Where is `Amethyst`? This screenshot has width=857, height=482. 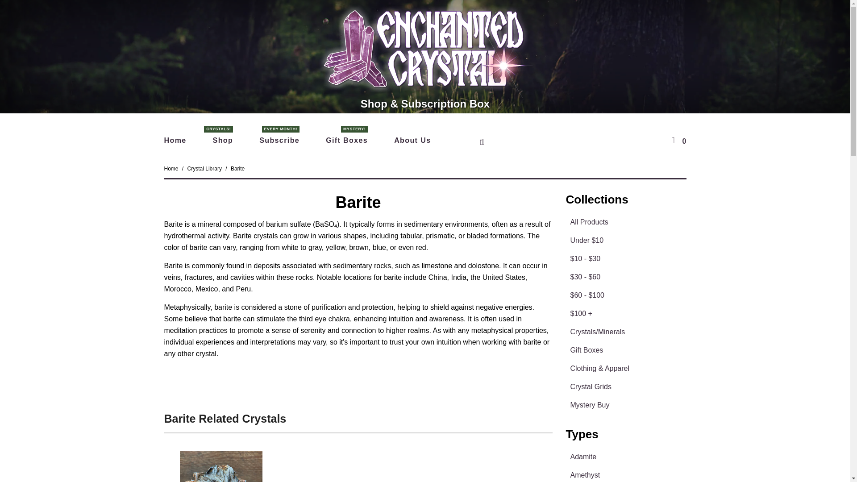
Amethyst is located at coordinates (171, 169).